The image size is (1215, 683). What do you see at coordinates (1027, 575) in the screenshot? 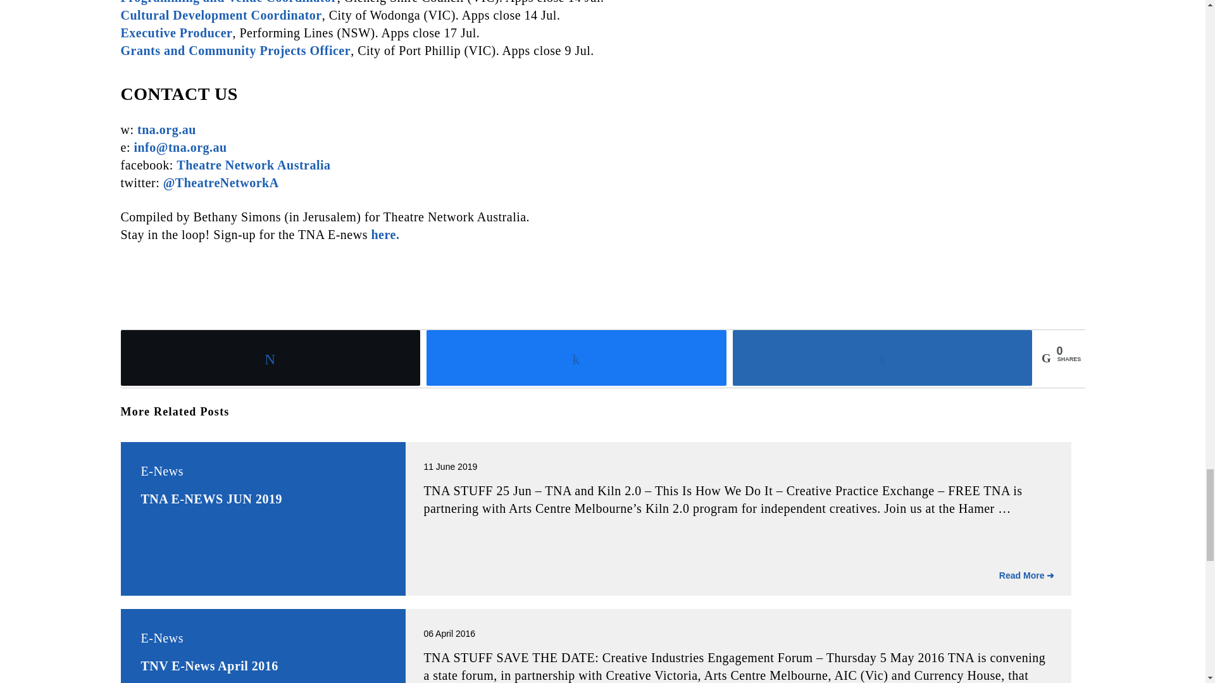
I see `Read More` at bounding box center [1027, 575].